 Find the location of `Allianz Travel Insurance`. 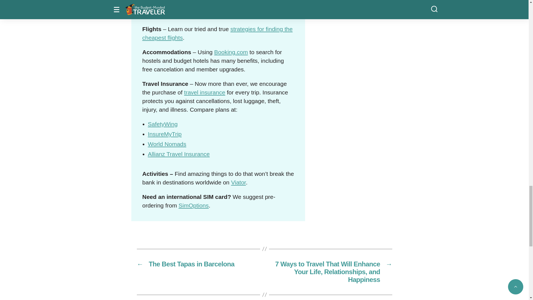

Allianz Travel Insurance is located at coordinates (178, 154).